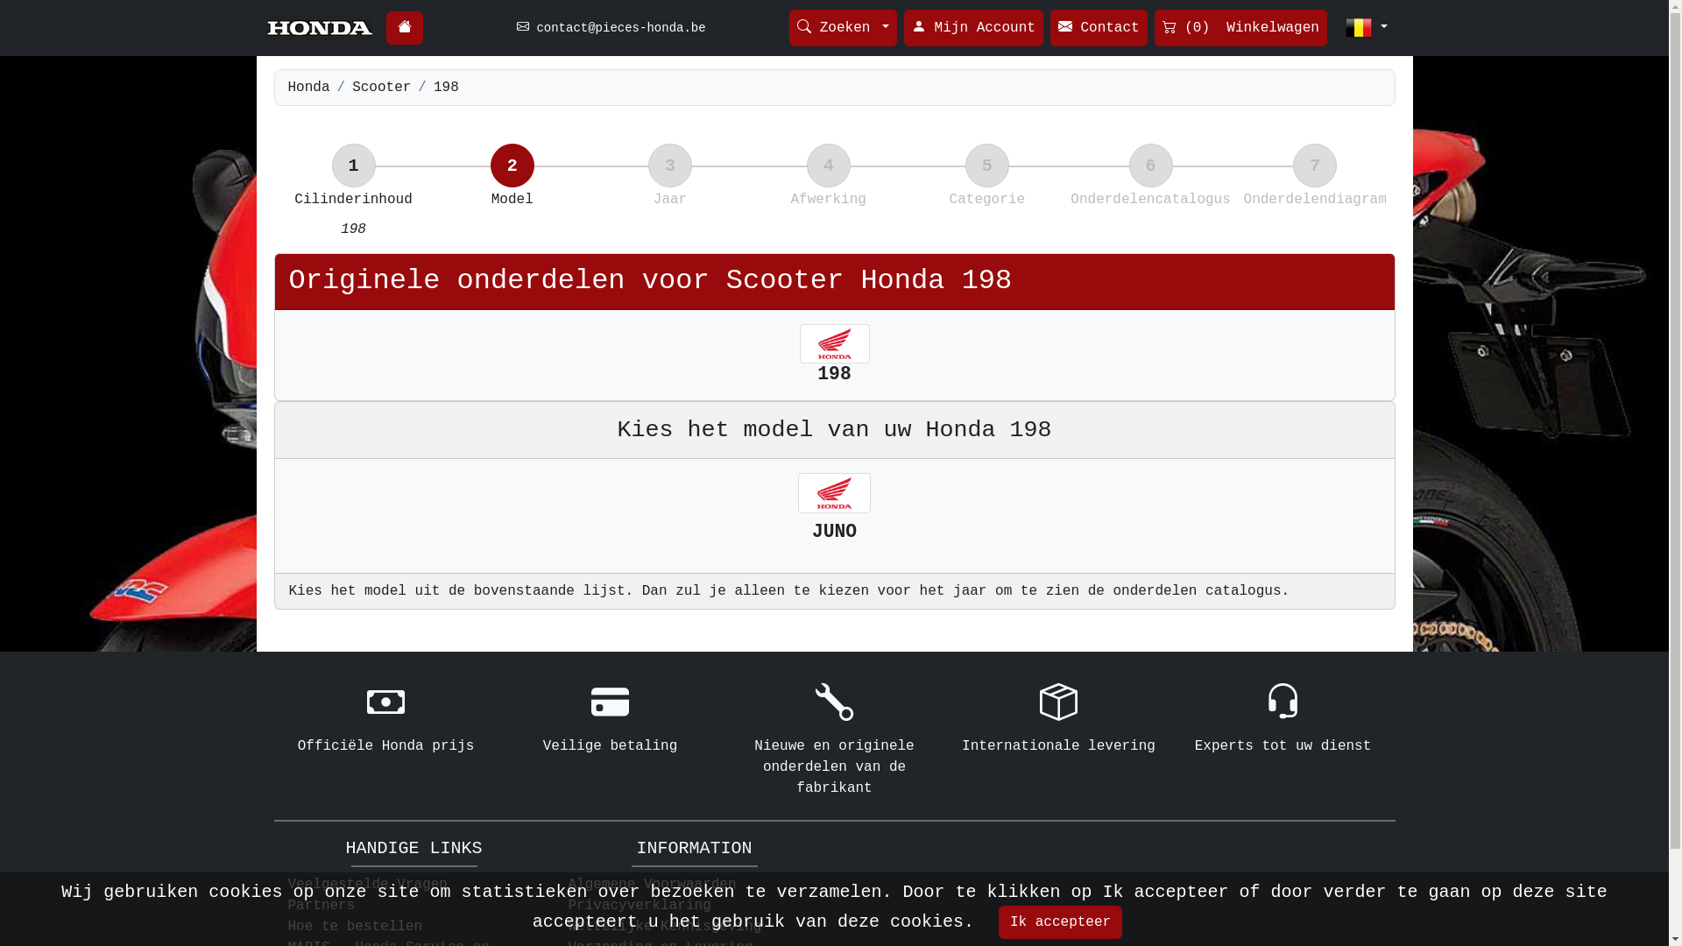 This screenshot has width=1682, height=946. What do you see at coordinates (352, 215) in the screenshot?
I see `1
Cilinderinhoud
198` at bounding box center [352, 215].